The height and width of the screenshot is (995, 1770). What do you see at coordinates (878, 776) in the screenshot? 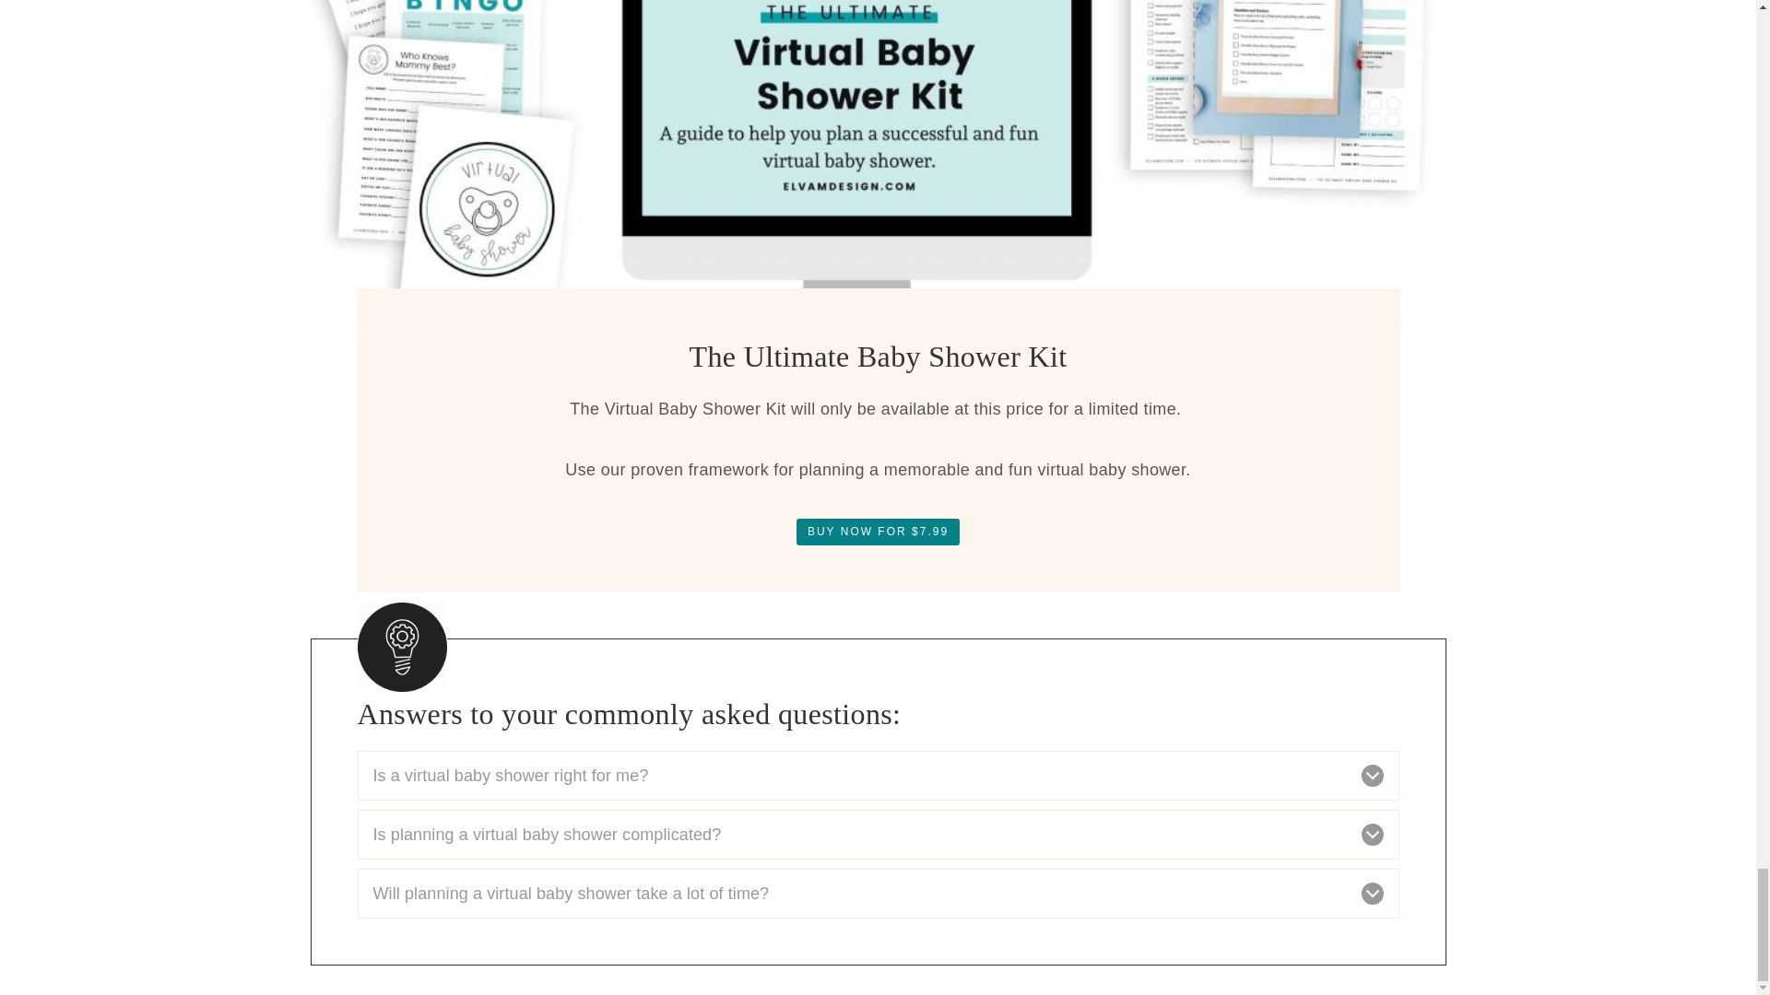
I see `Is a virtual baby shower right for me?` at bounding box center [878, 776].